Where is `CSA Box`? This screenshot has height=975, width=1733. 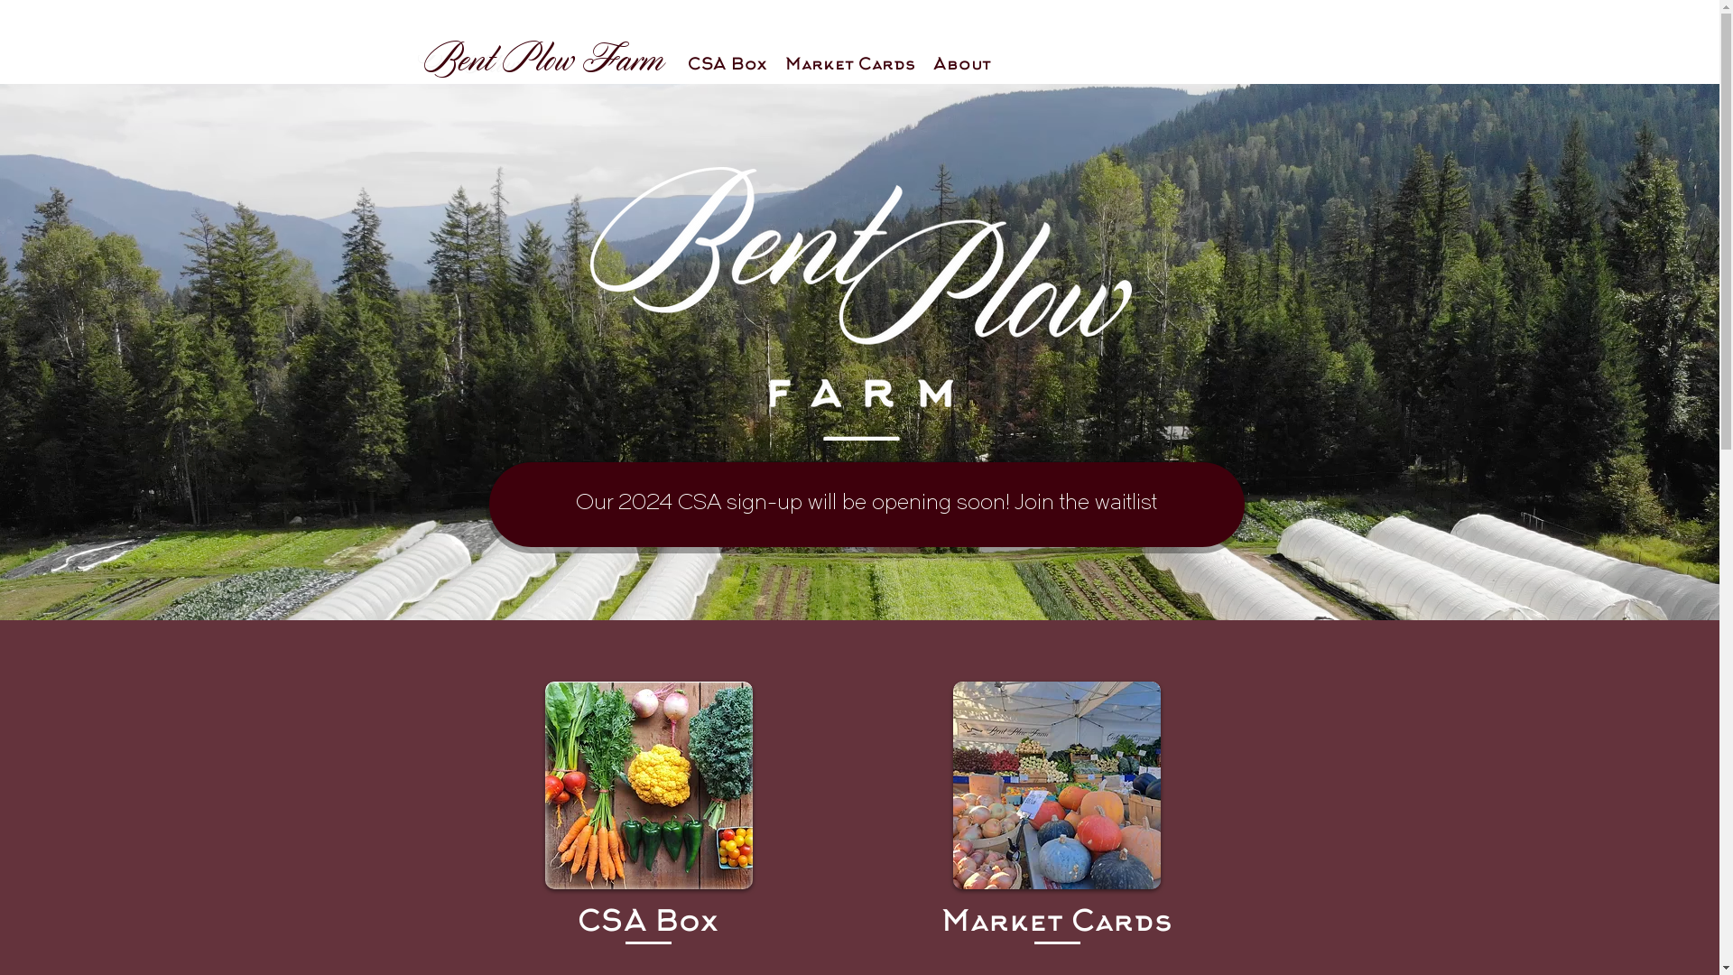
CSA Box is located at coordinates (727, 65).